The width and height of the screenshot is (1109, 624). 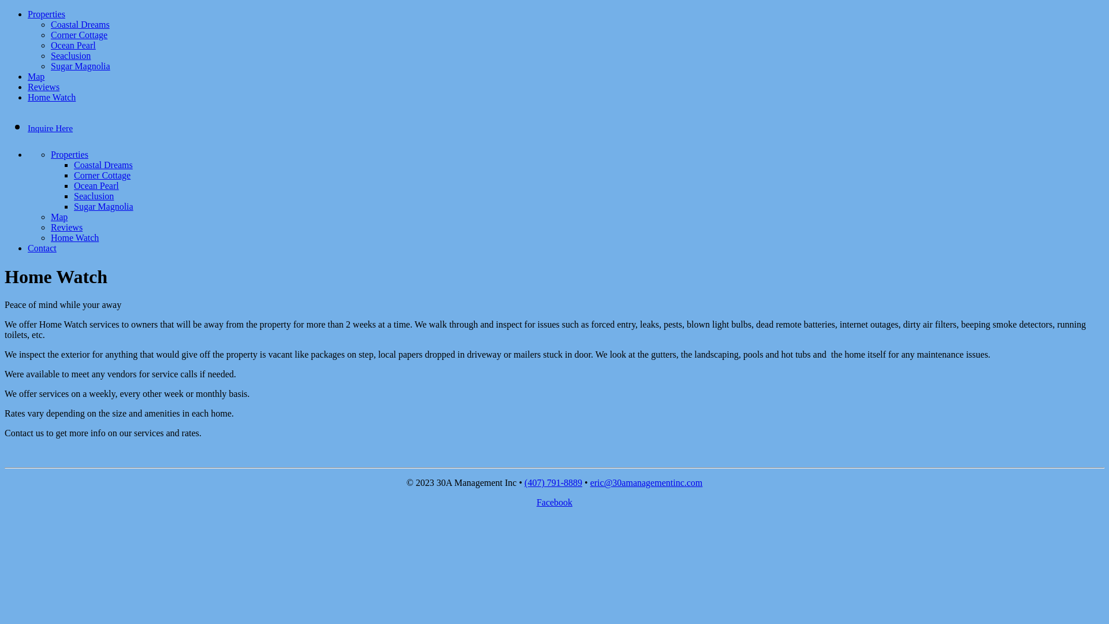 I want to click on Ocean Pearl, so click(x=96, y=186).